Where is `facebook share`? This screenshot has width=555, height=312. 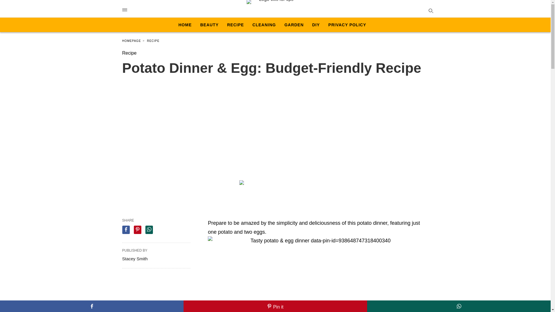 facebook share is located at coordinates (92, 306).